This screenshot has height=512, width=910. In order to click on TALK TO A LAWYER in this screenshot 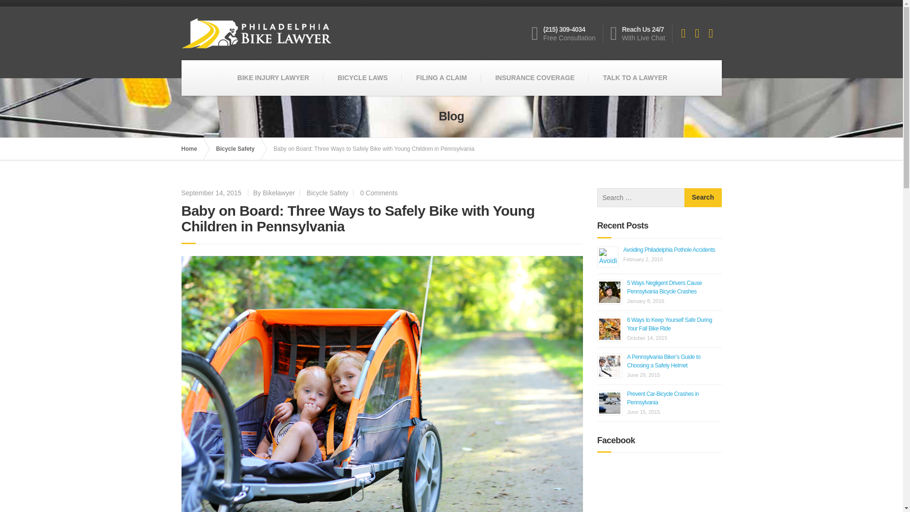, I will do `click(635, 78)`.